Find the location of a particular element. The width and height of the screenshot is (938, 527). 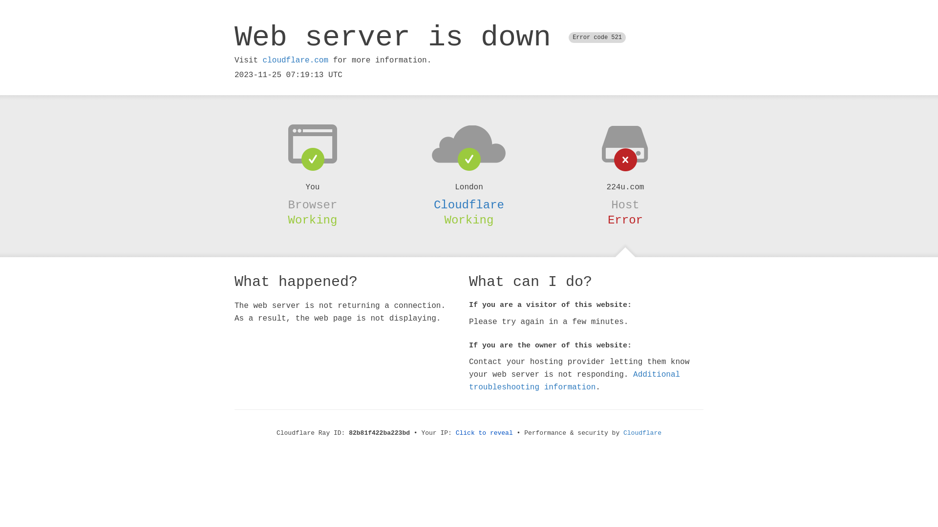

Cloudflare is located at coordinates (469, 205).